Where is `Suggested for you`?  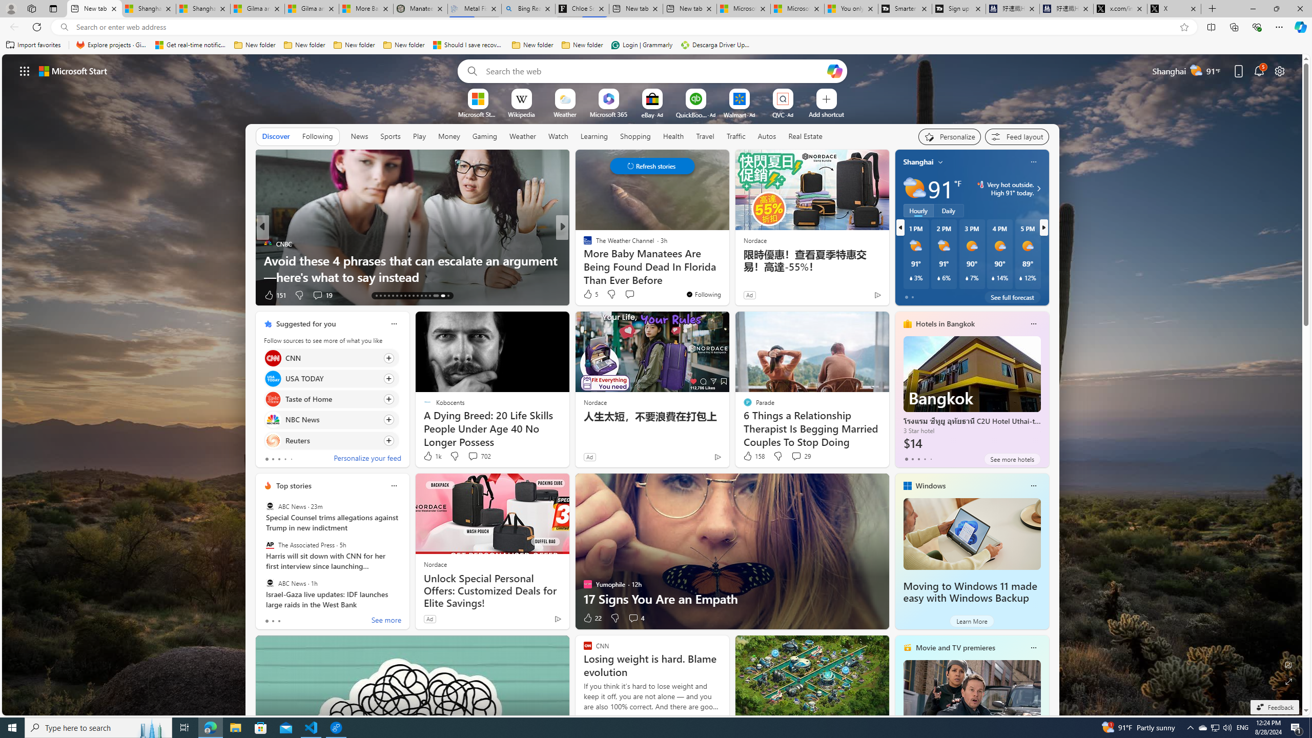 Suggested for you is located at coordinates (305, 324).